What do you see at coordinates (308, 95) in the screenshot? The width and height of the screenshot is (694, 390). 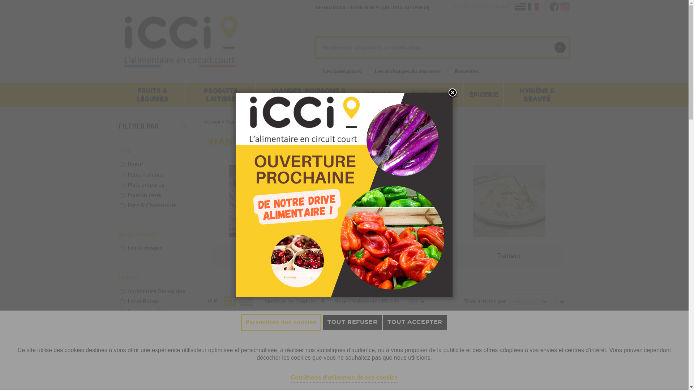 I see `VIANDES, POISSONS & TRAITEUR` at bounding box center [308, 95].